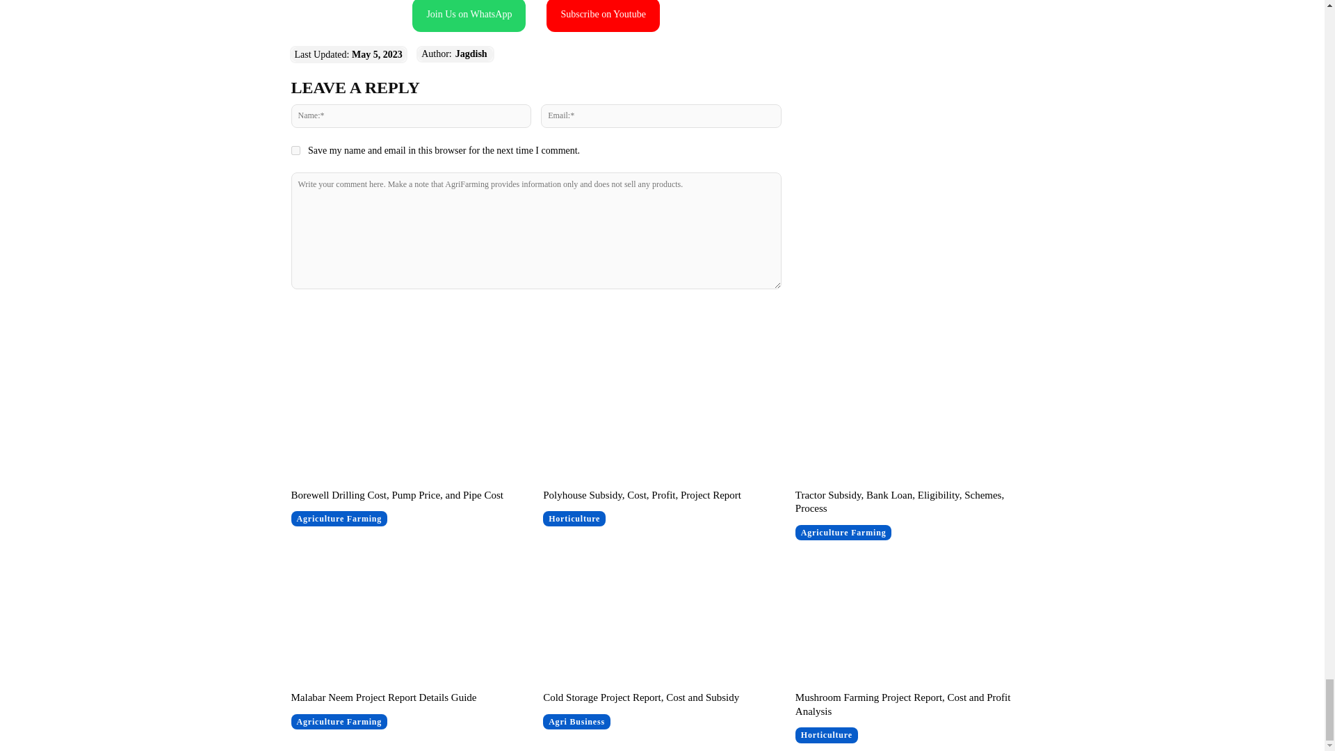 The width and height of the screenshot is (1335, 751). What do you see at coordinates (295, 150) in the screenshot?
I see `yes` at bounding box center [295, 150].